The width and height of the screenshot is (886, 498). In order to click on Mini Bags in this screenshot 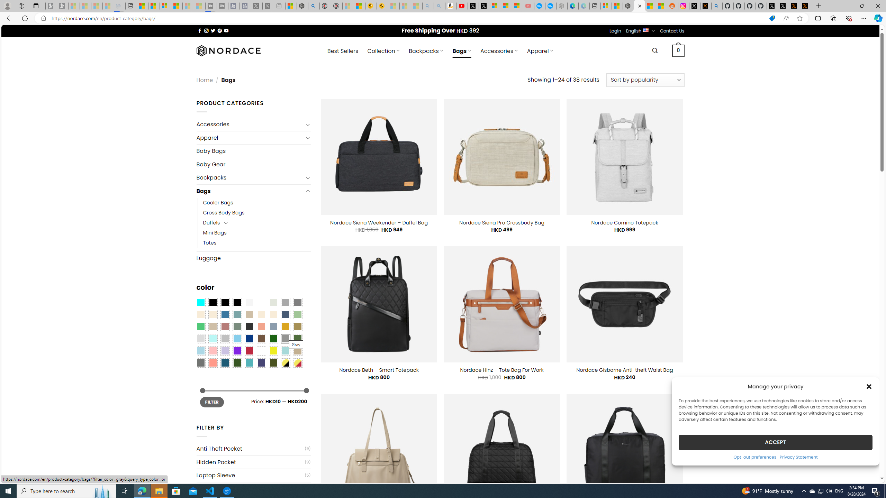, I will do `click(215, 233)`.